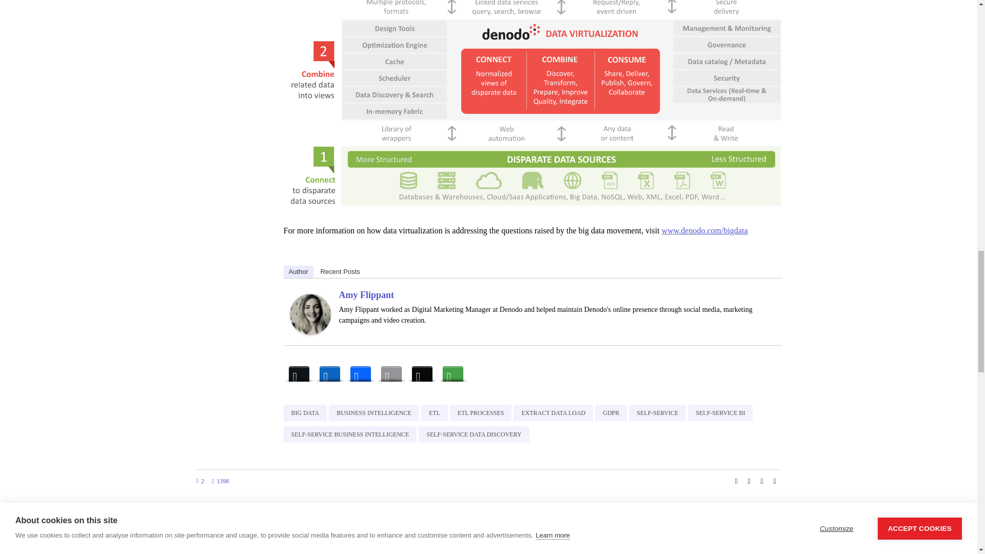 Image resolution: width=985 pixels, height=554 pixels. What do you see at coordinates (749, 481) in the screenshot?
I see `Tweet this` at bounding box center [749, 481].